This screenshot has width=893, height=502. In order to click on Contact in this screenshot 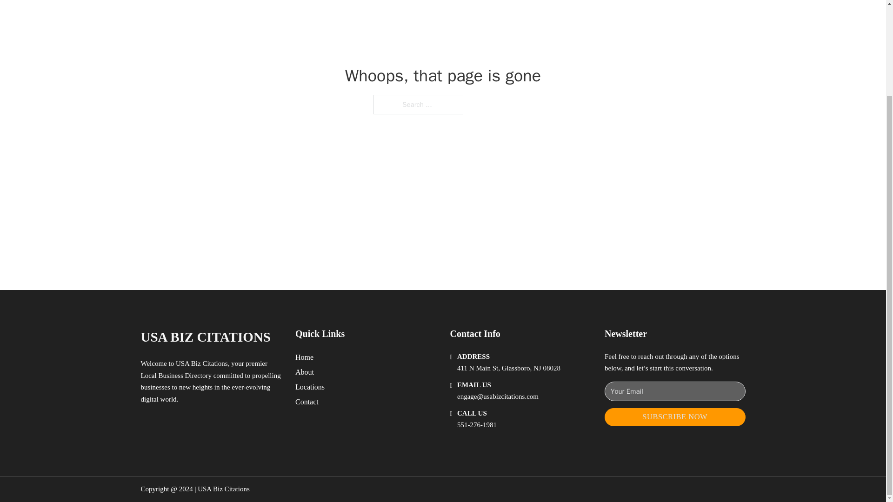, I will do `click(307, 402)`.